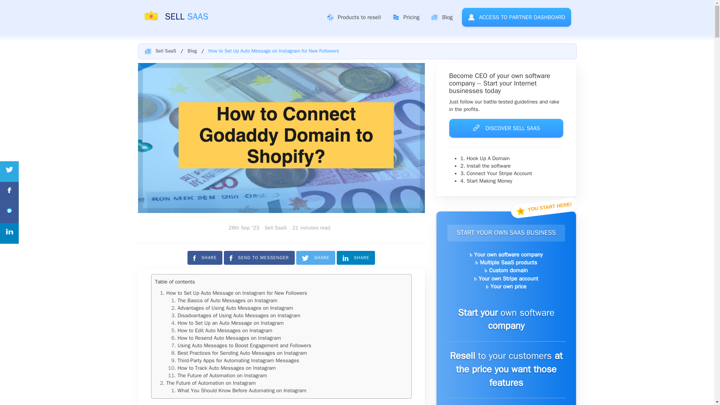 This screenshot has width=720, height=405. I want to click on Disadvantages of Using Auto Messages on Instagram, so click(239, 315).